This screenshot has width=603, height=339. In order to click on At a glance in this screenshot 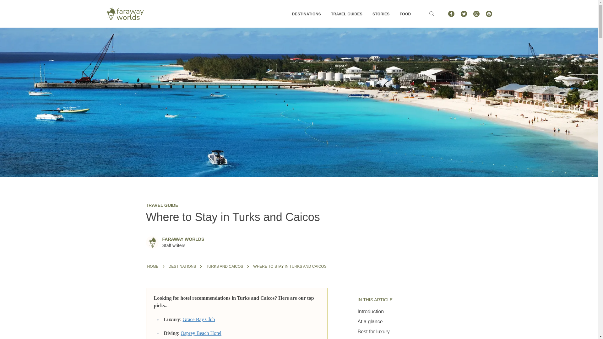, I will do `click(370, 321)`.